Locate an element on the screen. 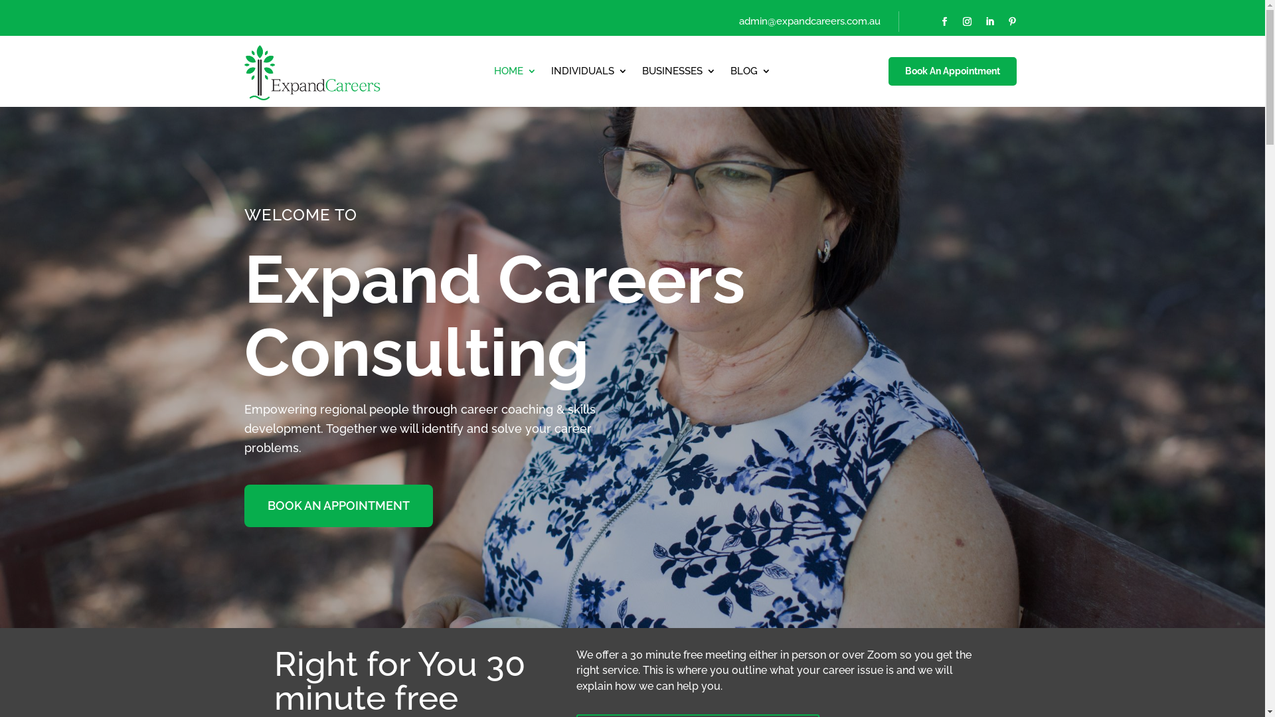 The image size is (1275, 717). Follow on Pinterest is located at coordinates (1012, 22).